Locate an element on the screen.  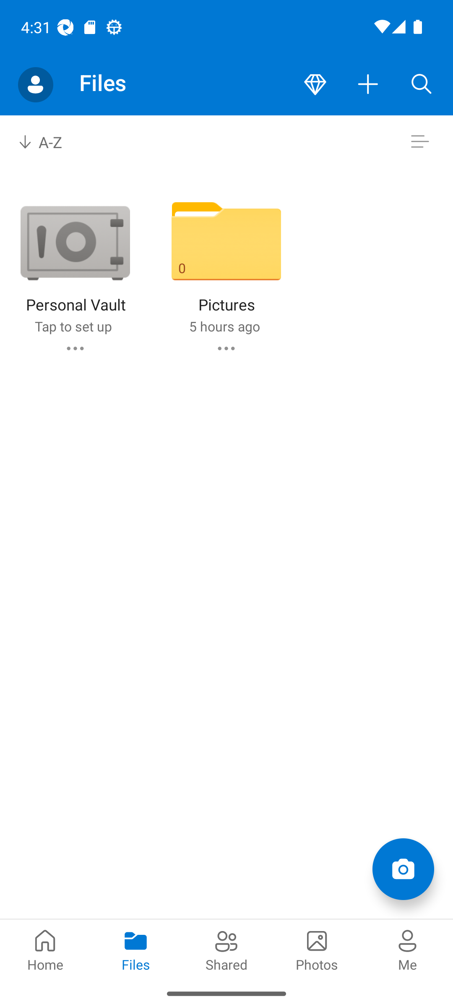
Photos pivot Photos is located at coordinates (317, 949).